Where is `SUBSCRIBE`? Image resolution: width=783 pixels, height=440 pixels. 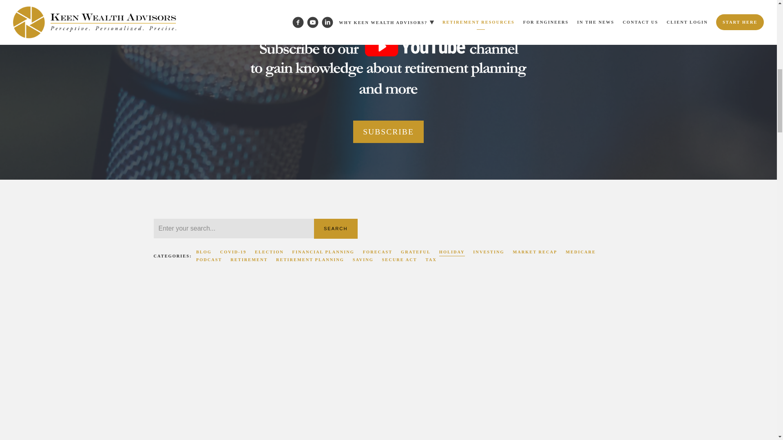
SUBSCRIBE is located at coordinates (388, 132).